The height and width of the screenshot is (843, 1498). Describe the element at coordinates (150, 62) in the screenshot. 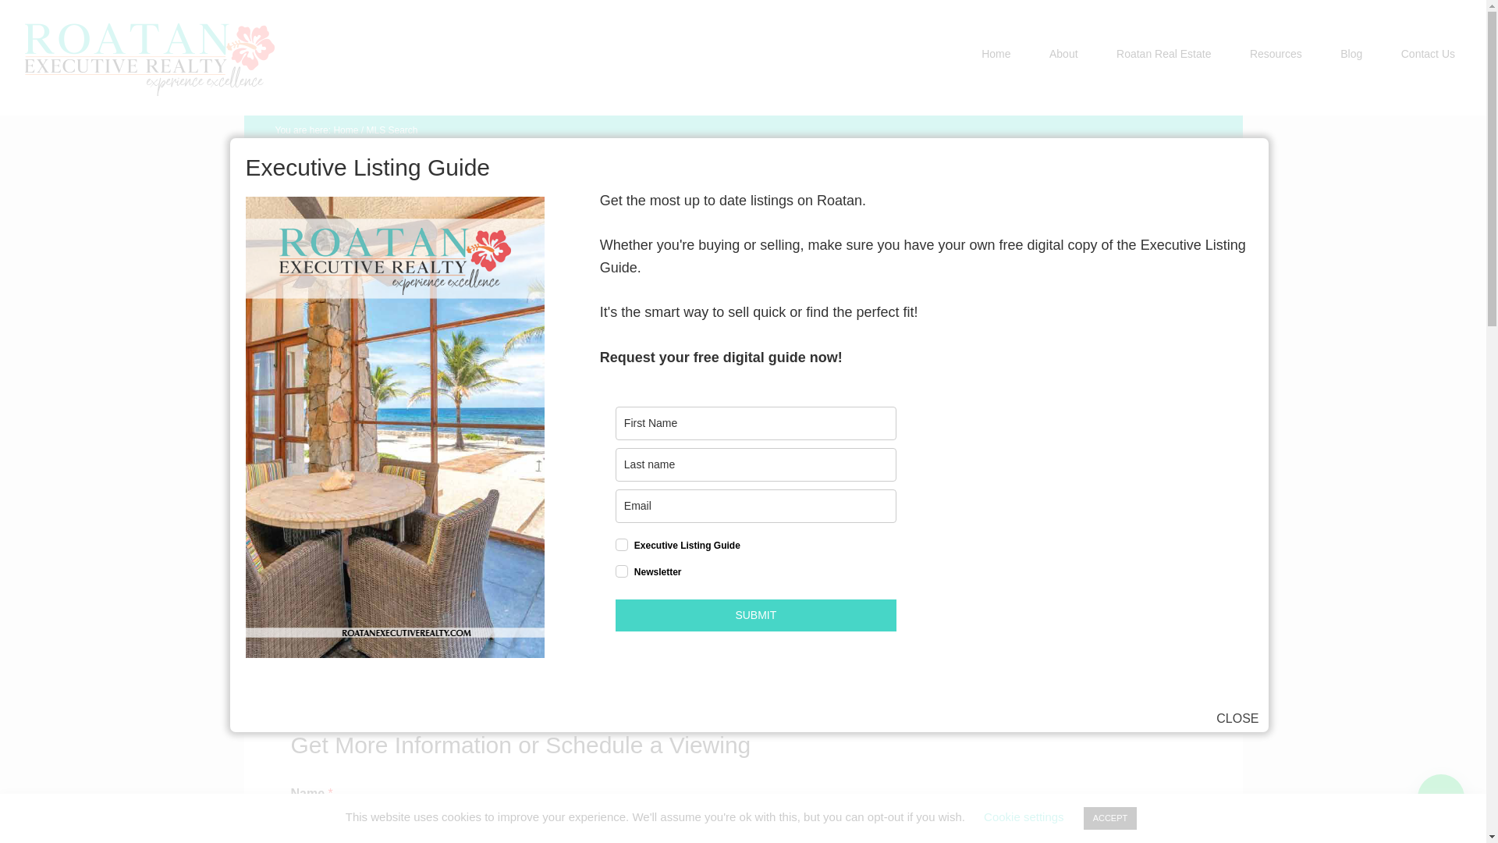

I see `Roatan Executive Realty` at that location.